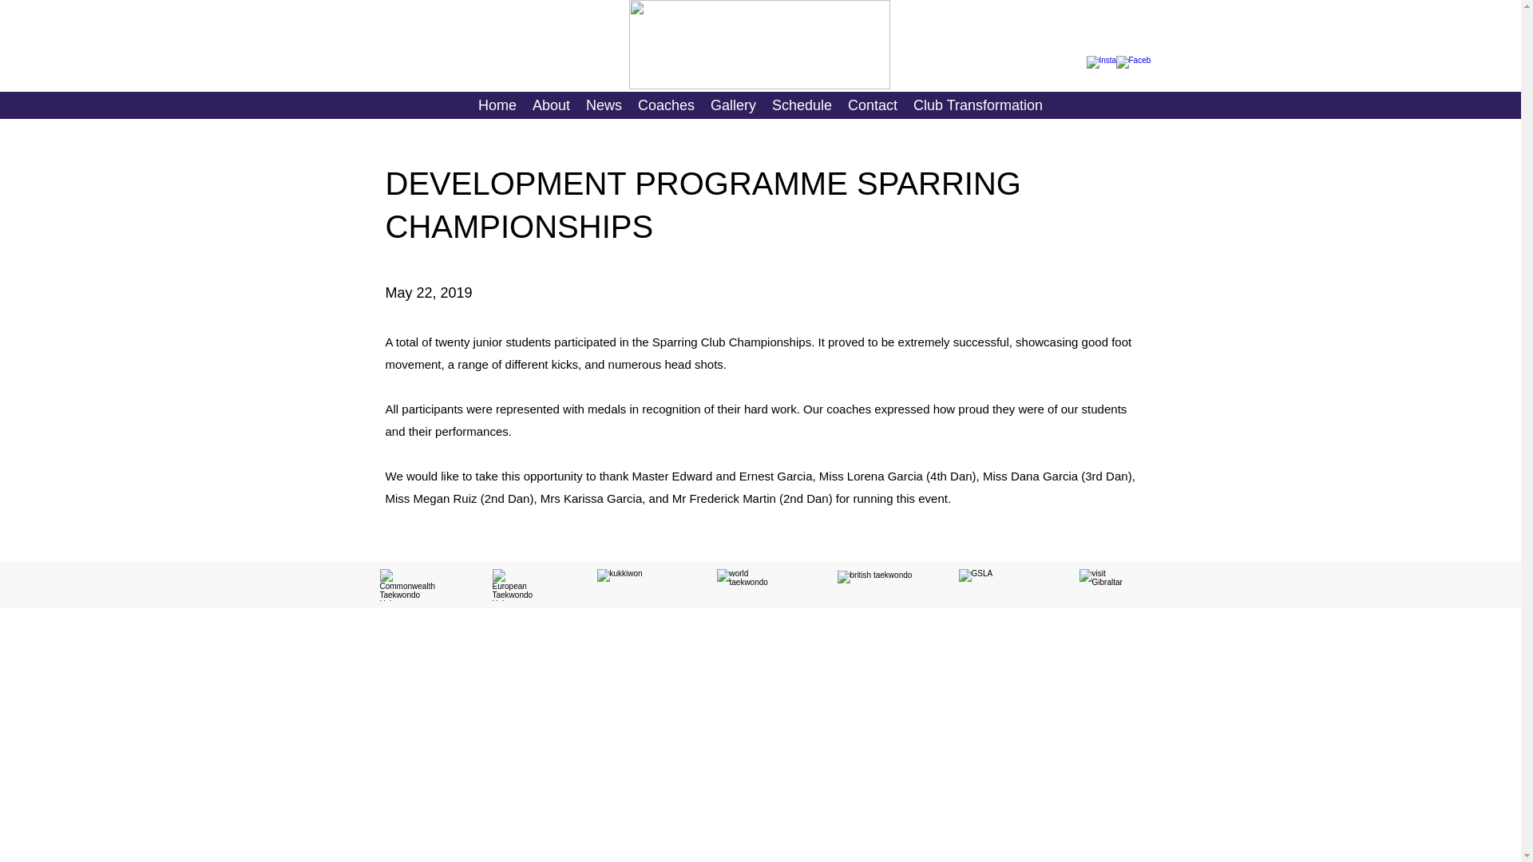 Image resolution: width=1533 pixels, height=862 pixels. Describe the element at coordinates (497, 105) in the screenshot. I see `Home` at that location.